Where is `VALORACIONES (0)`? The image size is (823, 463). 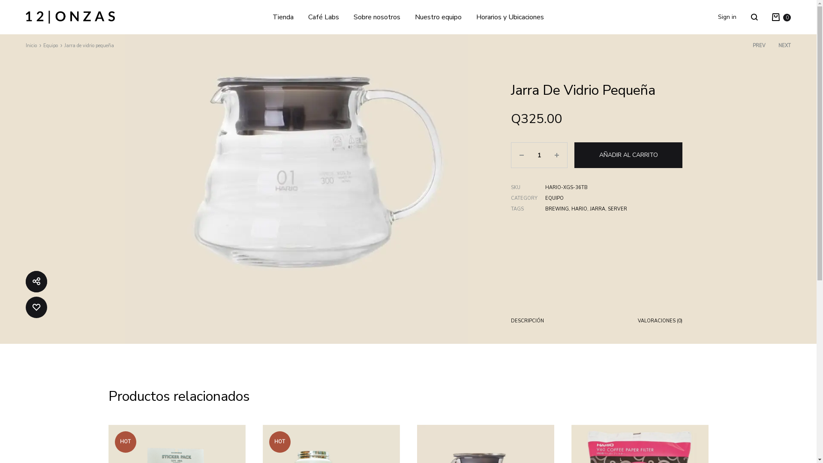
VALORACIONES (0) is located at coordinates (660, 323).